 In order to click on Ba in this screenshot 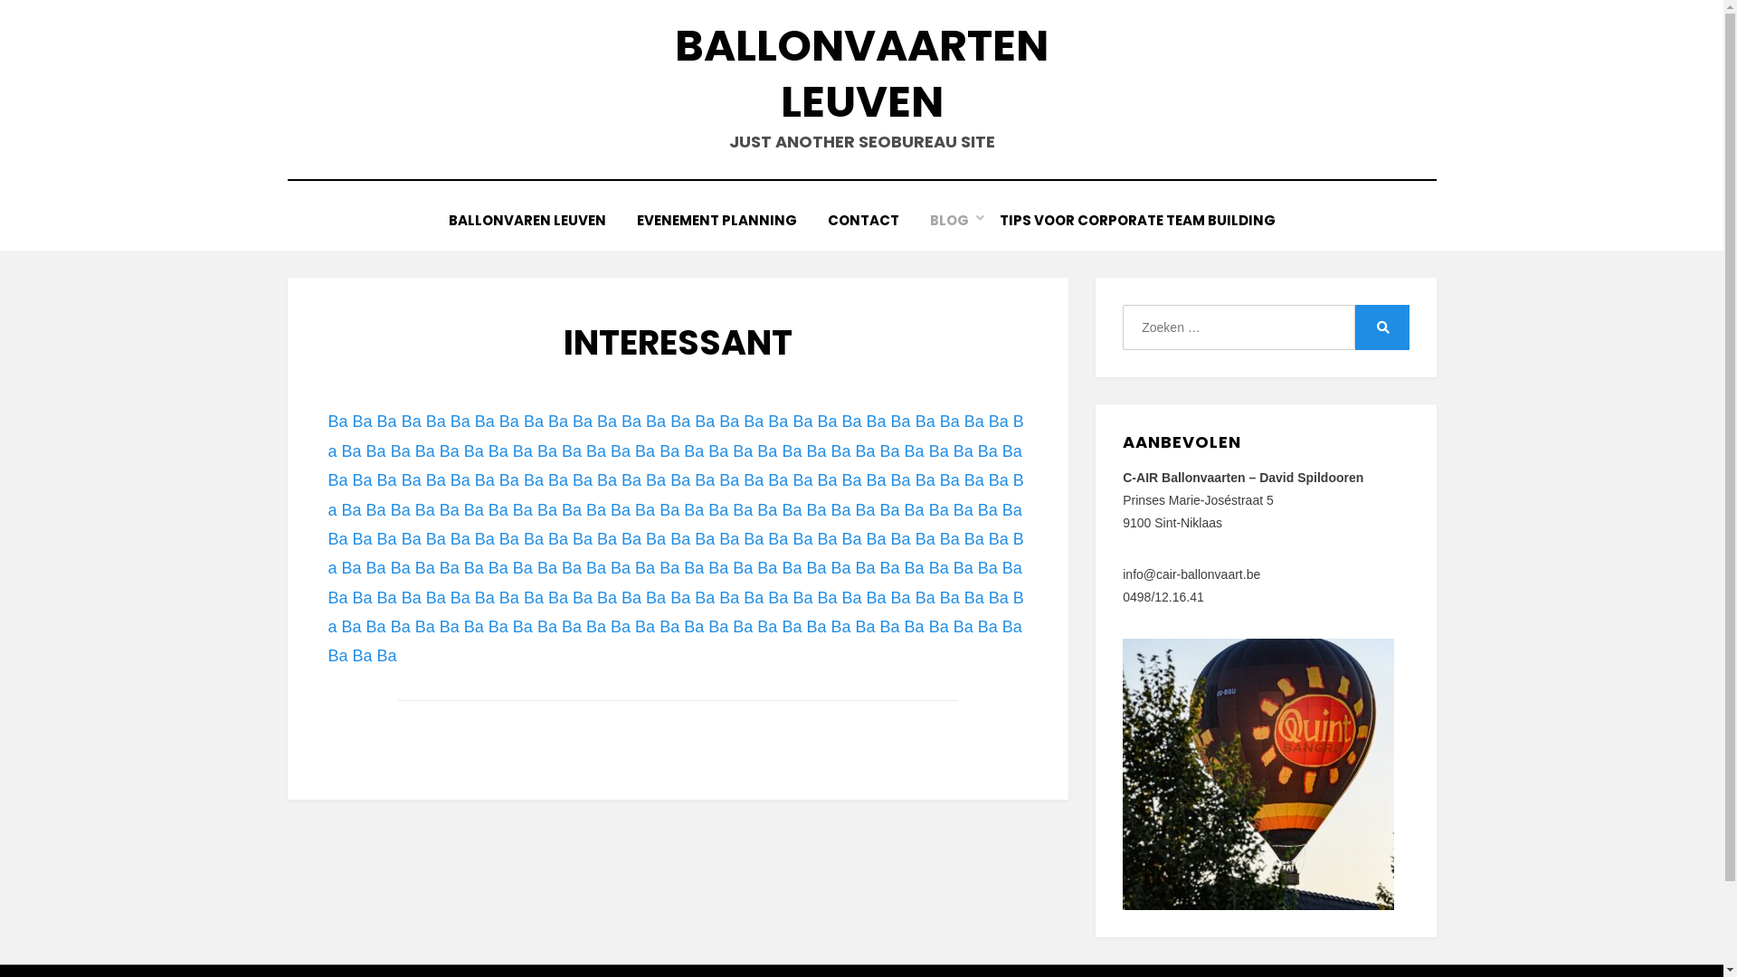, I will do `click(558, 598)`.